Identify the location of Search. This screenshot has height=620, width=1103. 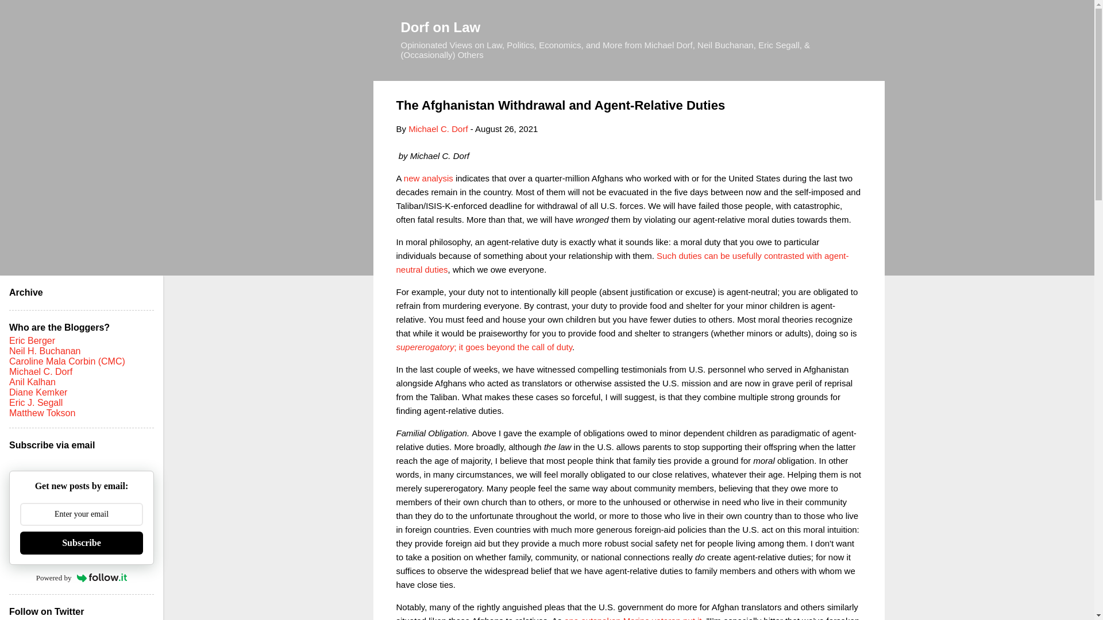
(22, 14).